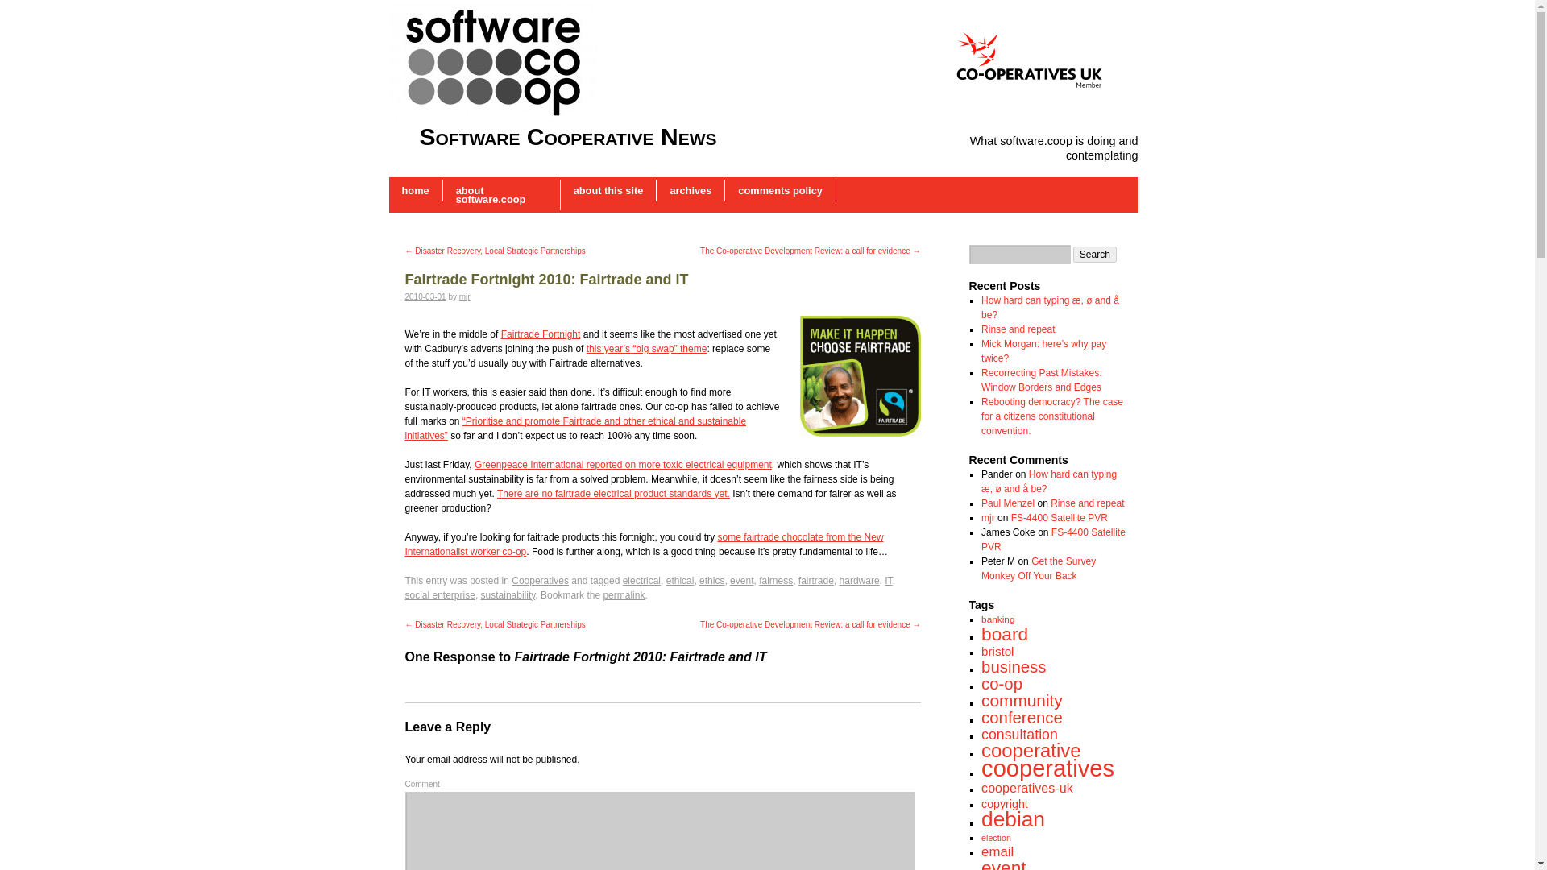  I want to click on about software.coop, so click(501, 195).